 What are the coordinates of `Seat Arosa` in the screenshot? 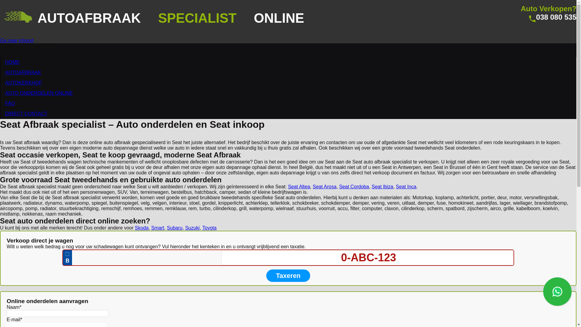 It's located at (325, 187).